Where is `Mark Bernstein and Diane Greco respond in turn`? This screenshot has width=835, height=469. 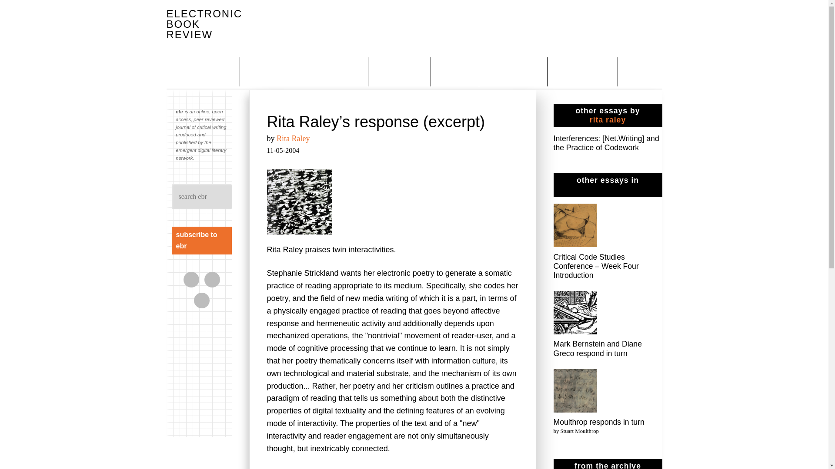 Mark Bernstein and Diane Greco respond in turn is located at coordinates (597, 348).